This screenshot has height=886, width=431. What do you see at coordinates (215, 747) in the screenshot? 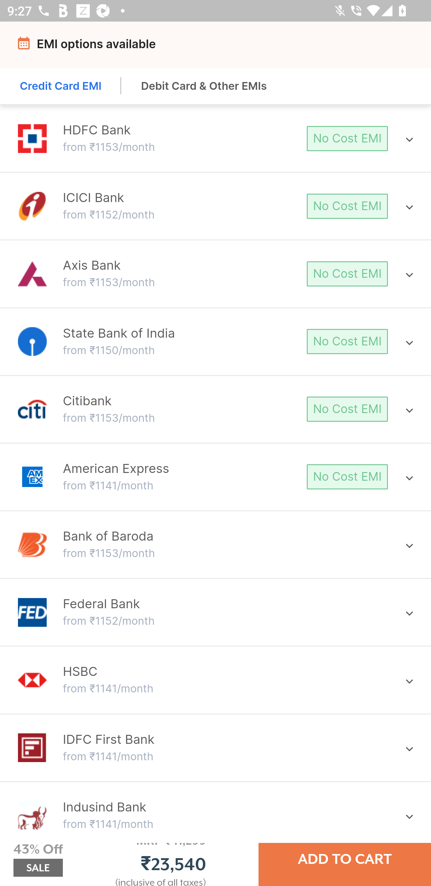
I see `IDFC First Bank IDFC First Bank from ₹1141/month` at bounding box center [215, 747].